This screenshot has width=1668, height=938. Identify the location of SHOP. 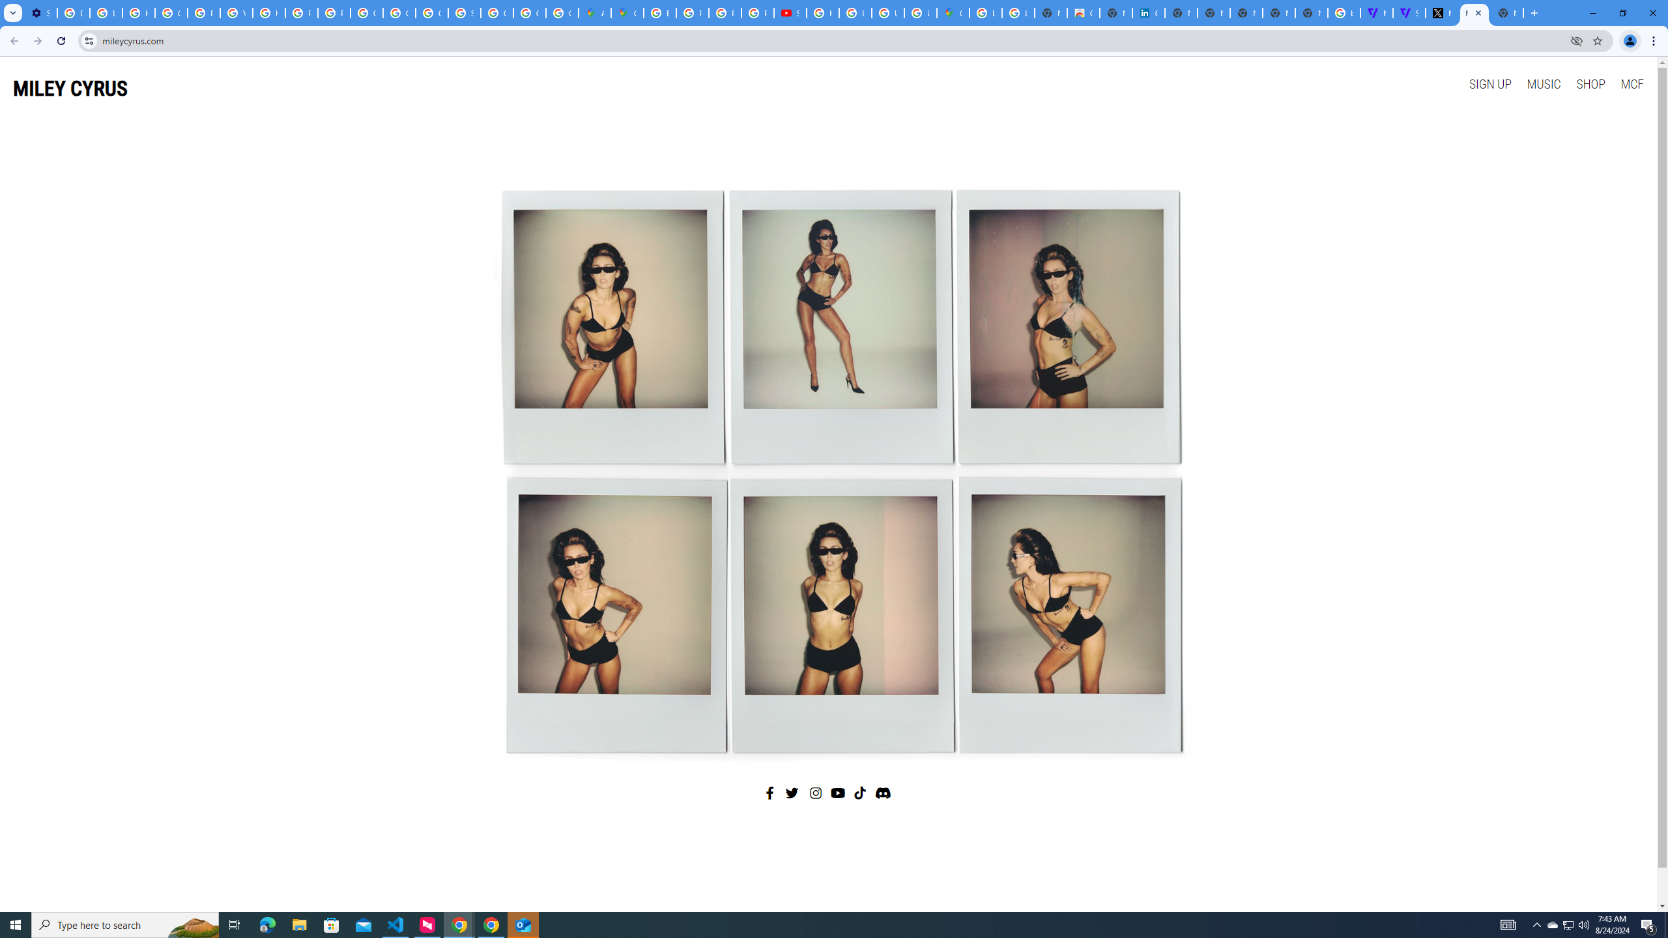
(1590, 83).